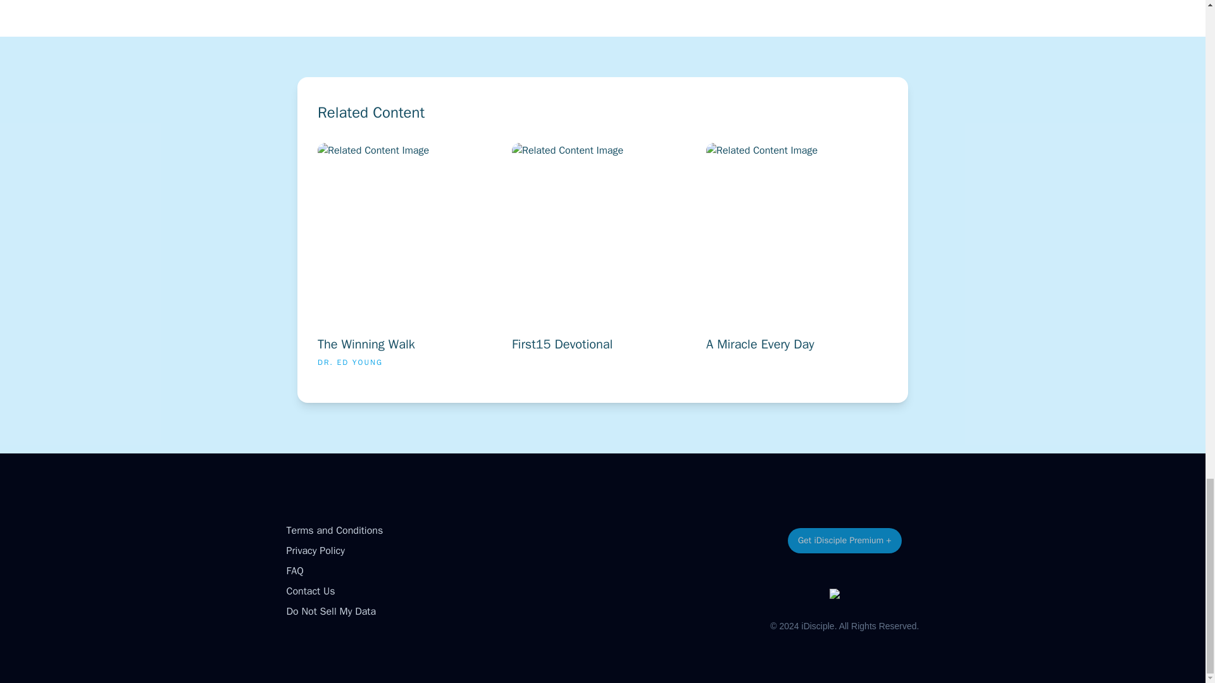  Describe the element at coordinates (310, 591) in the screenshot. I see `Contact Us` at that location.